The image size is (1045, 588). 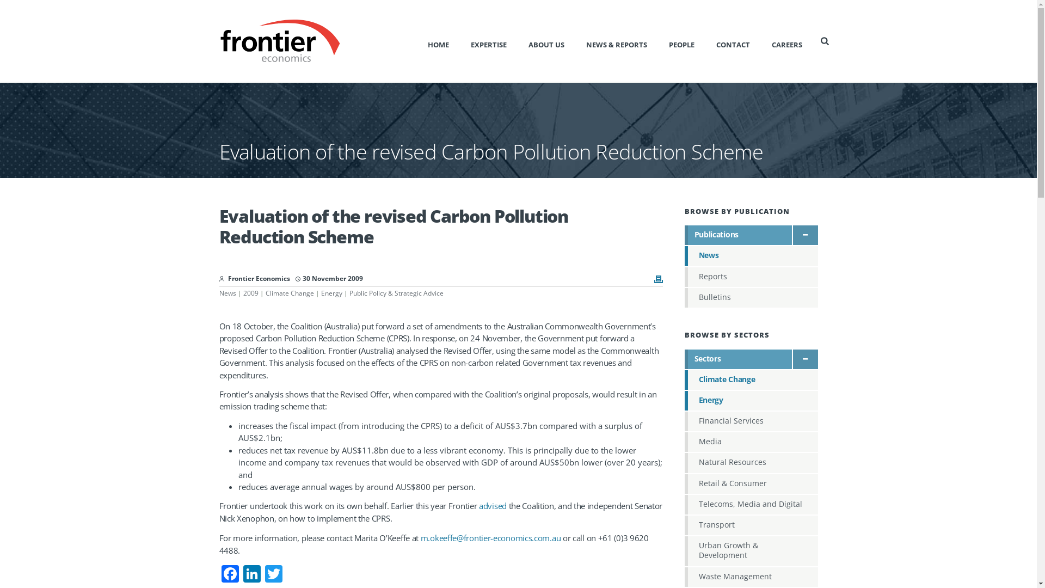 What do you see at coordinates (489, 41) in the screenshot?
I see `EXPERTISE` at bounding box center [489, 41].